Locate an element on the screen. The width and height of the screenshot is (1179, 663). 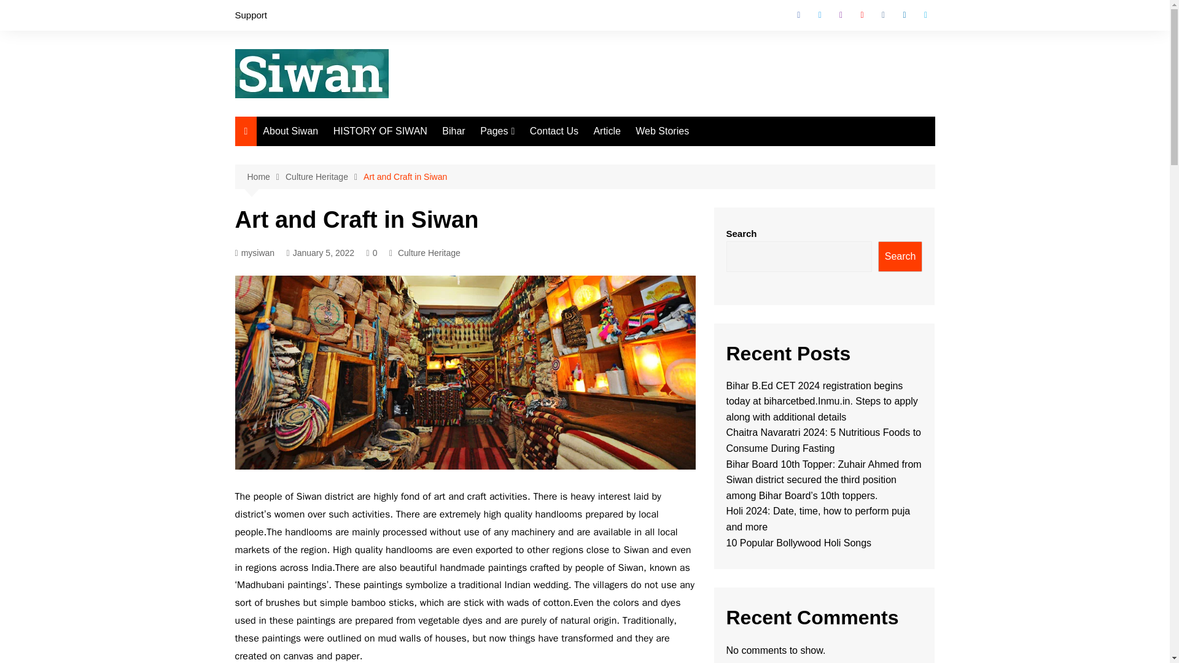
HISTORY OF SIWAN is located at coordinates (381, 131).